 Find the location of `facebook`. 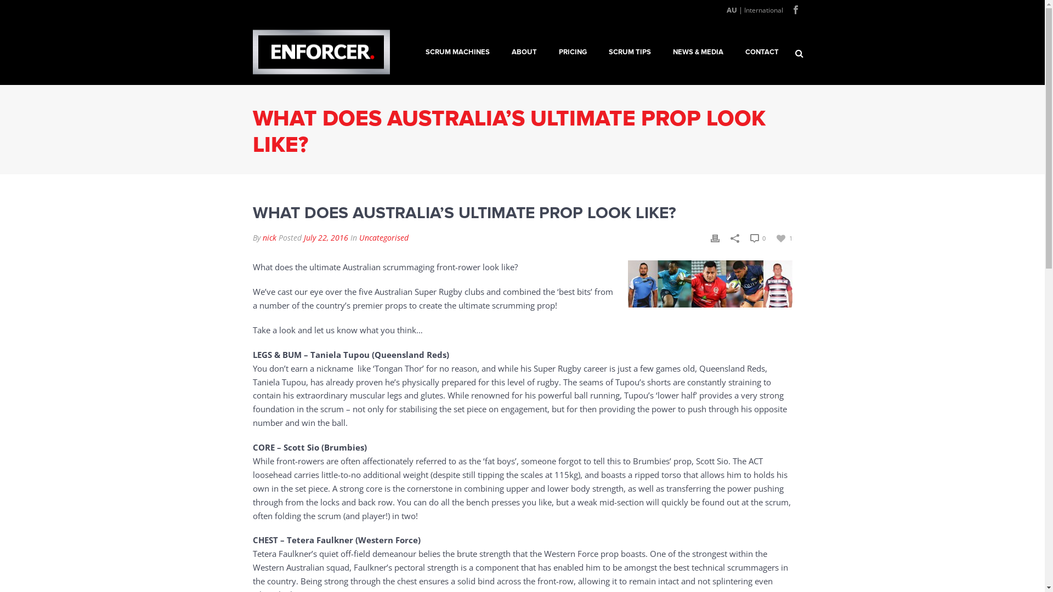

facebook is located at coordinates (795, 10).